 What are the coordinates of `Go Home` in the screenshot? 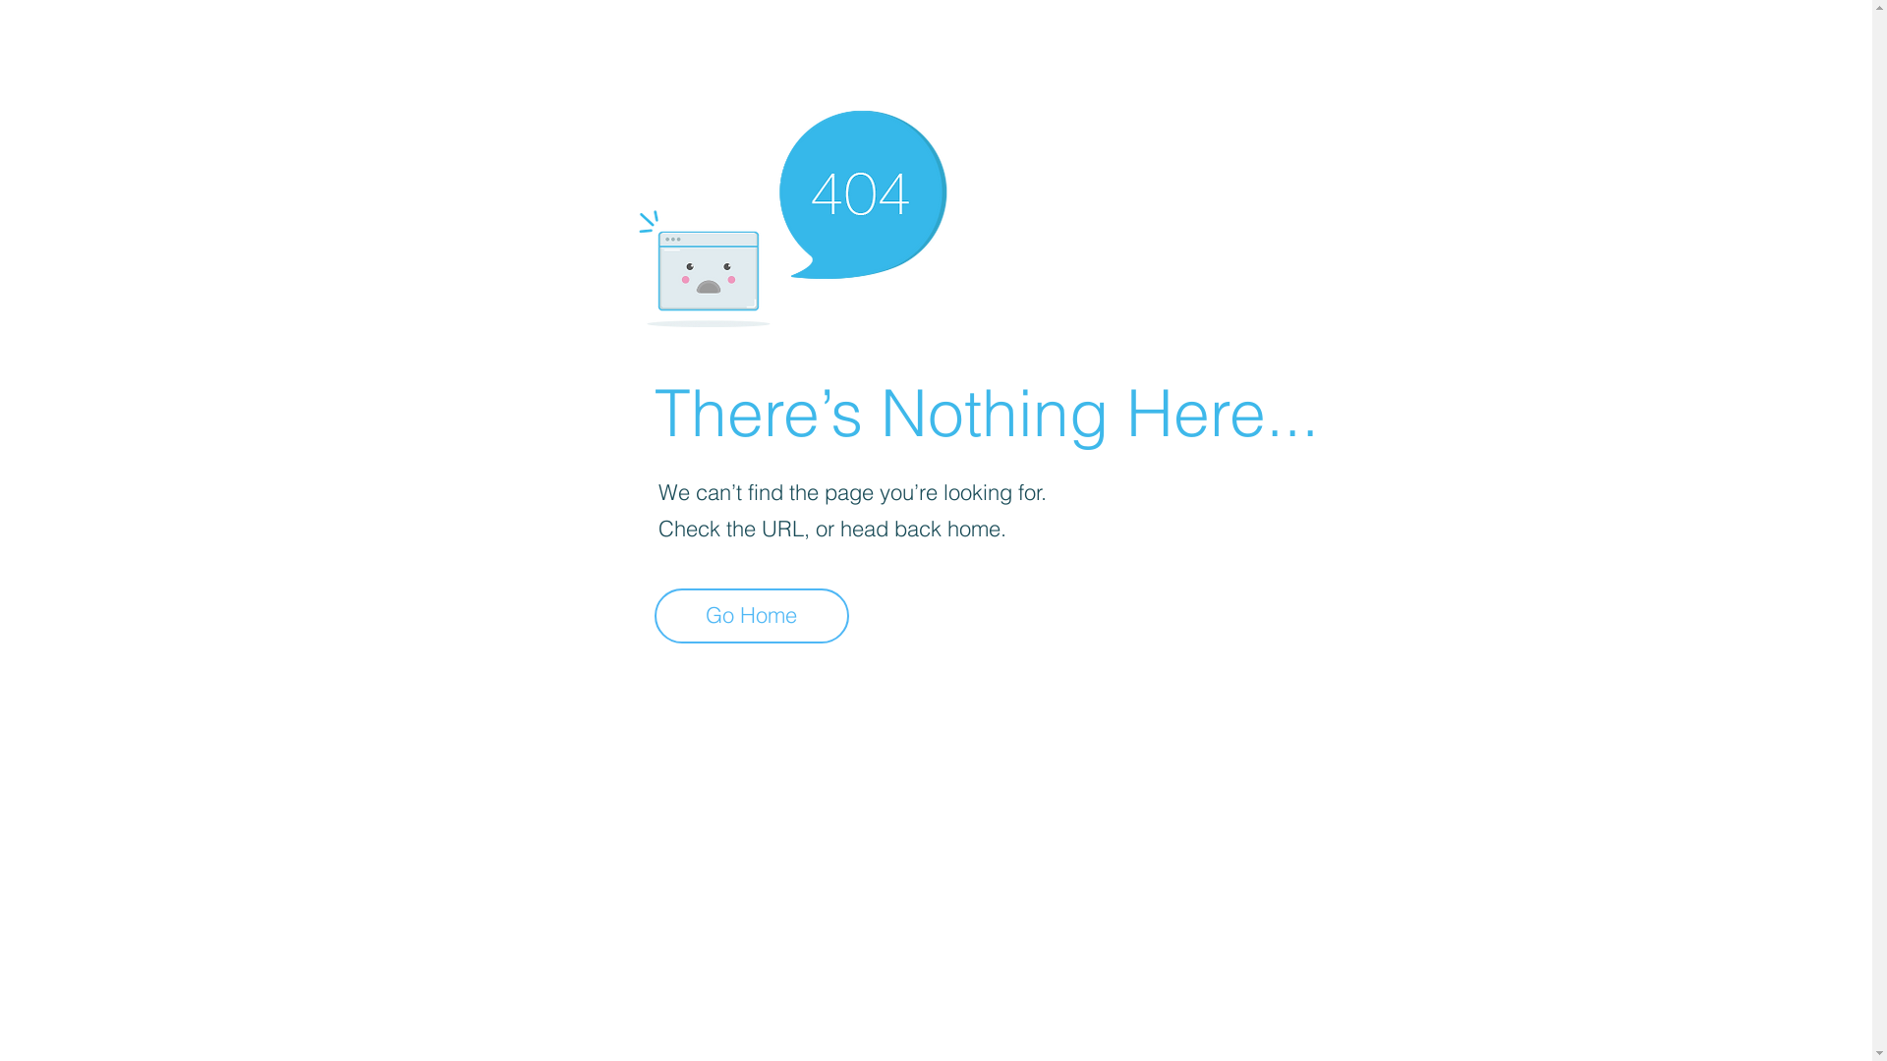 It's located at (752, 616).